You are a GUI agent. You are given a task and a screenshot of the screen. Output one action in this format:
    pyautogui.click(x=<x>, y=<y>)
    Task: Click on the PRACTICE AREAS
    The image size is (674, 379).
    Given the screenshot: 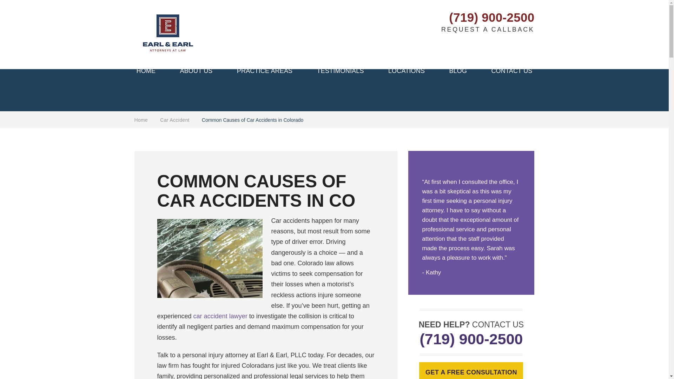 What is the action you would take?
    pyautogui.click(x=265, y=73)
    